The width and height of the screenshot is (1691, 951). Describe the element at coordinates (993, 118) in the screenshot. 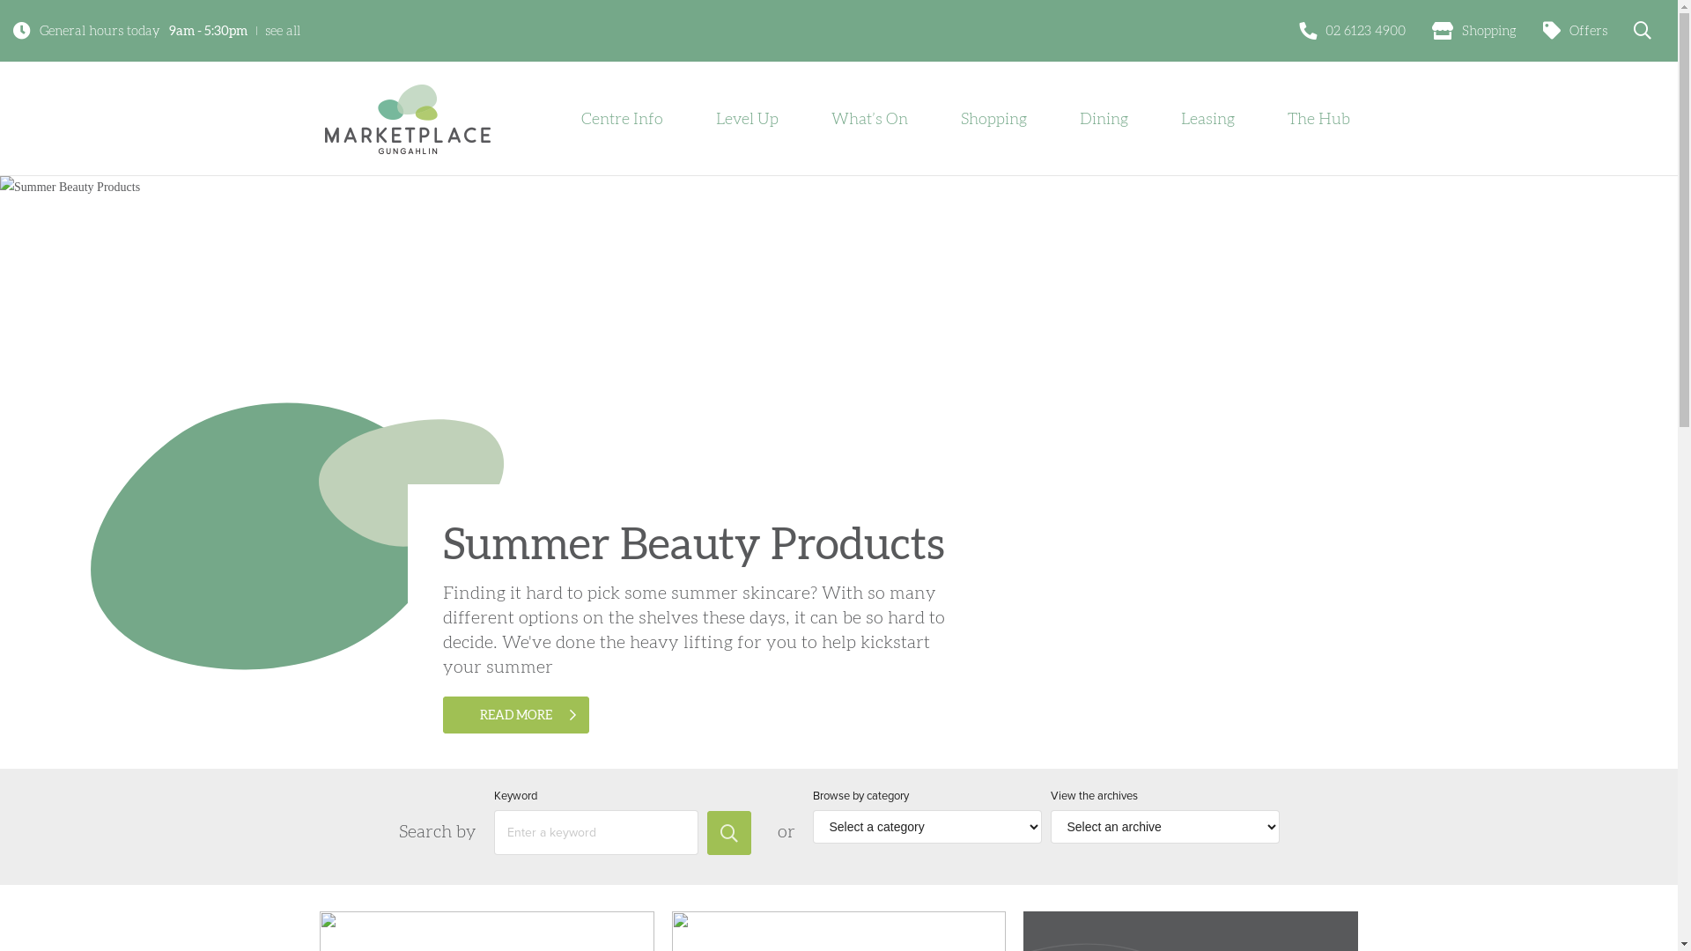

I see `Shopping` at that location.